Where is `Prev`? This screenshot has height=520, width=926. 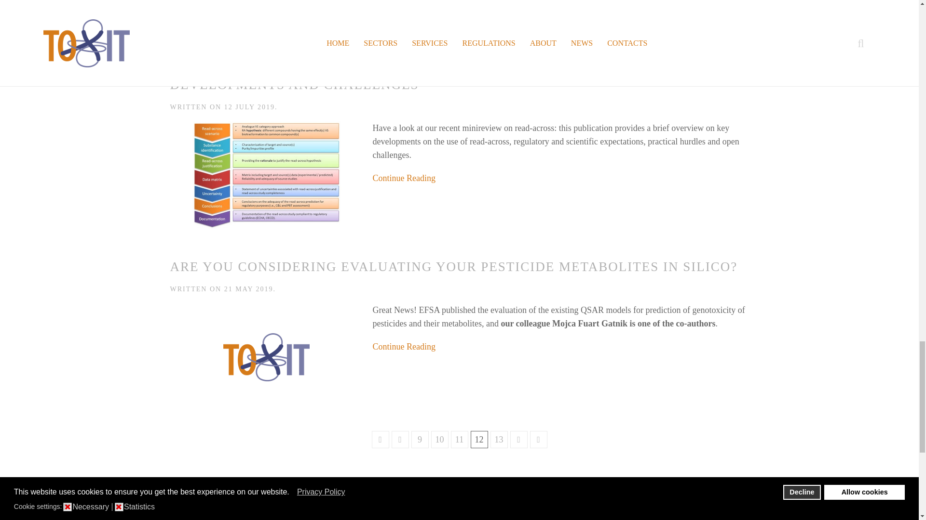 Prev is located at coordinates (400, 439).